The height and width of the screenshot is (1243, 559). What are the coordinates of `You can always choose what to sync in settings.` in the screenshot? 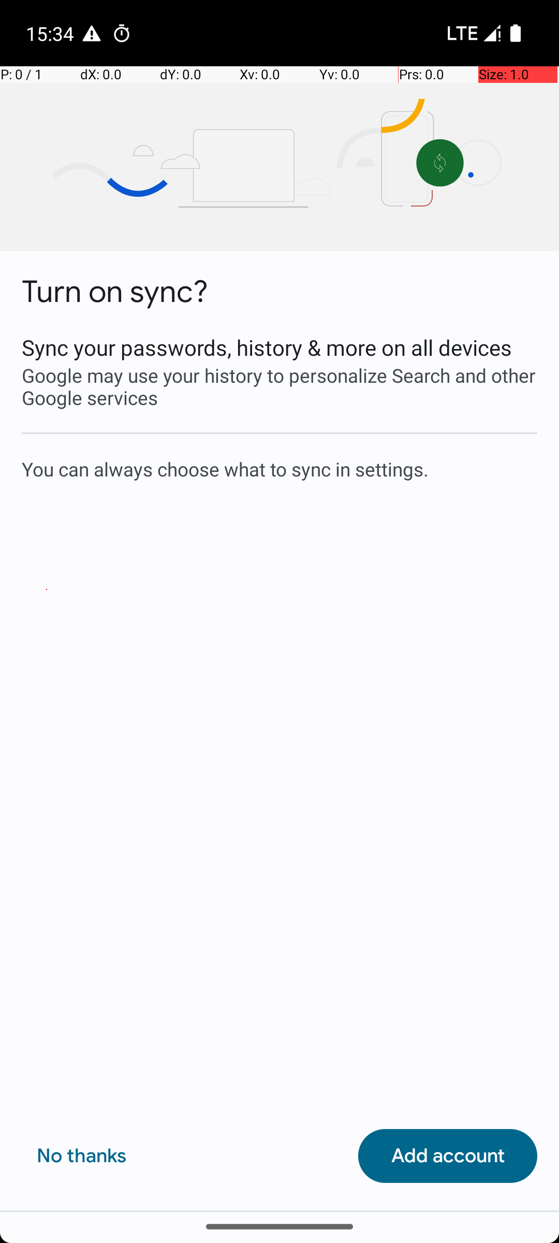 It's located at (279, 469).